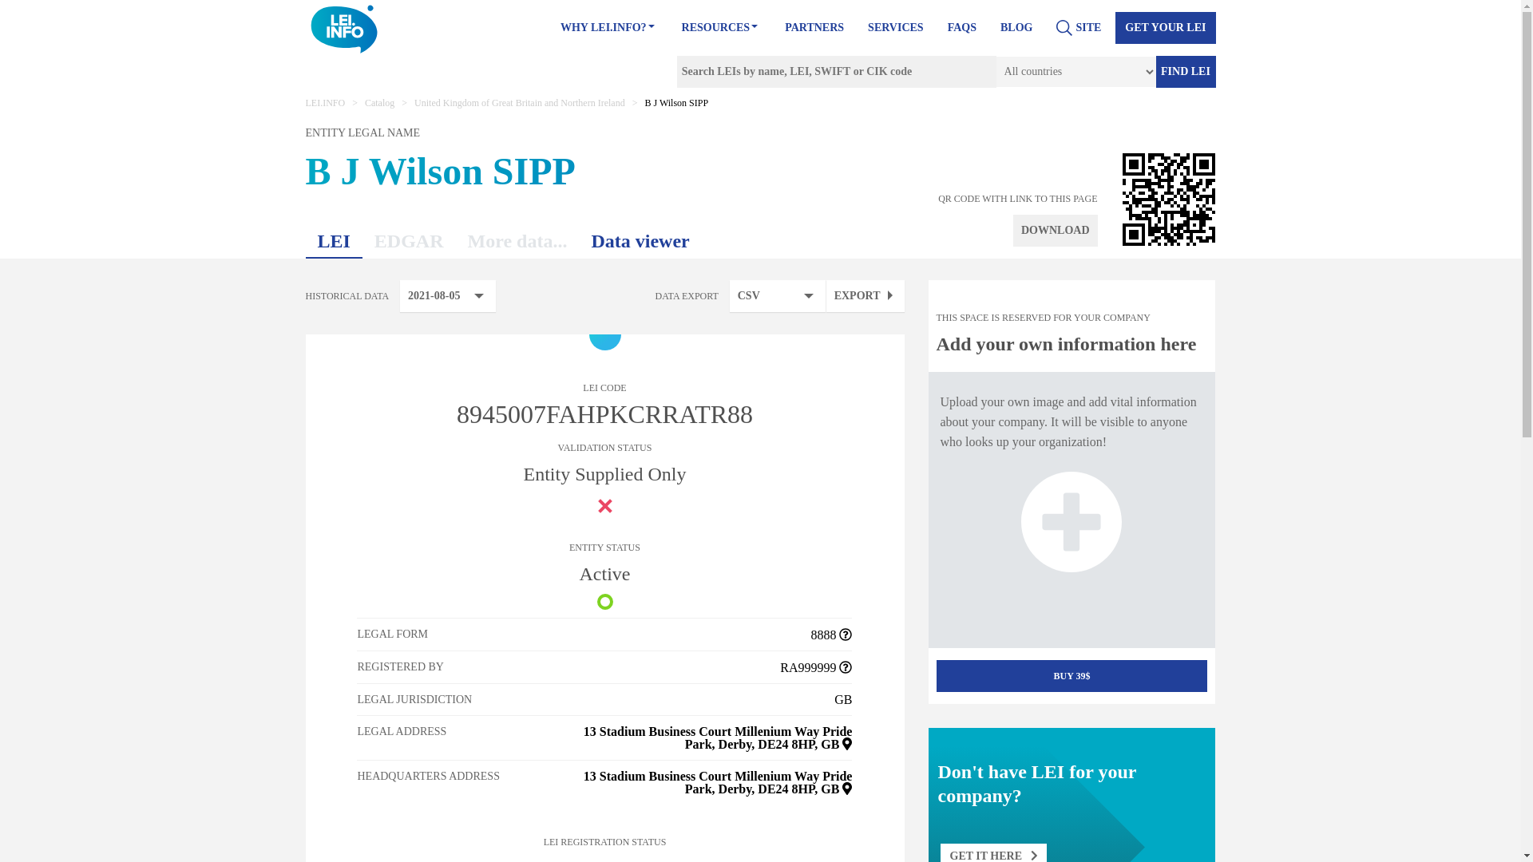 The height and width of the screenshot is (862, 1533). I want to click on Catalog, so click(378, 103).